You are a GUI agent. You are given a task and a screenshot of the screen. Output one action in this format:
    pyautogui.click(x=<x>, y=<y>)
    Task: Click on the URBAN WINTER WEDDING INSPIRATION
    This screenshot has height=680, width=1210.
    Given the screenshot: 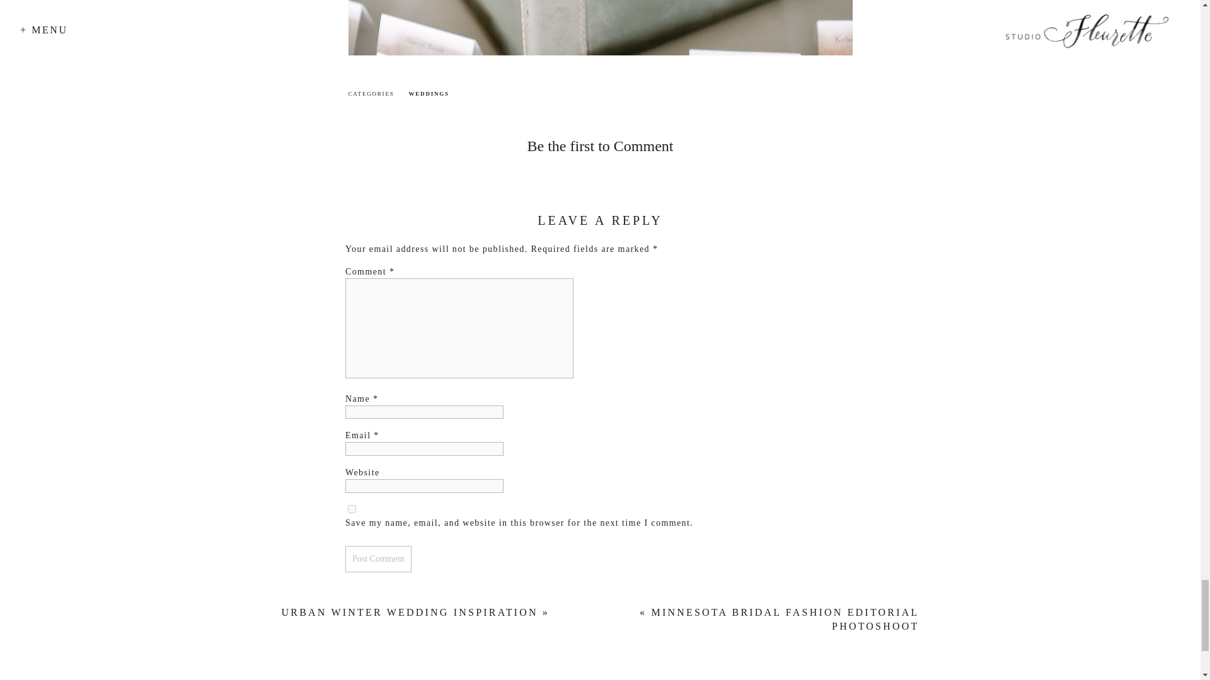 What is the action you would take?
    pyautogui.click(x=410, y=612)
    